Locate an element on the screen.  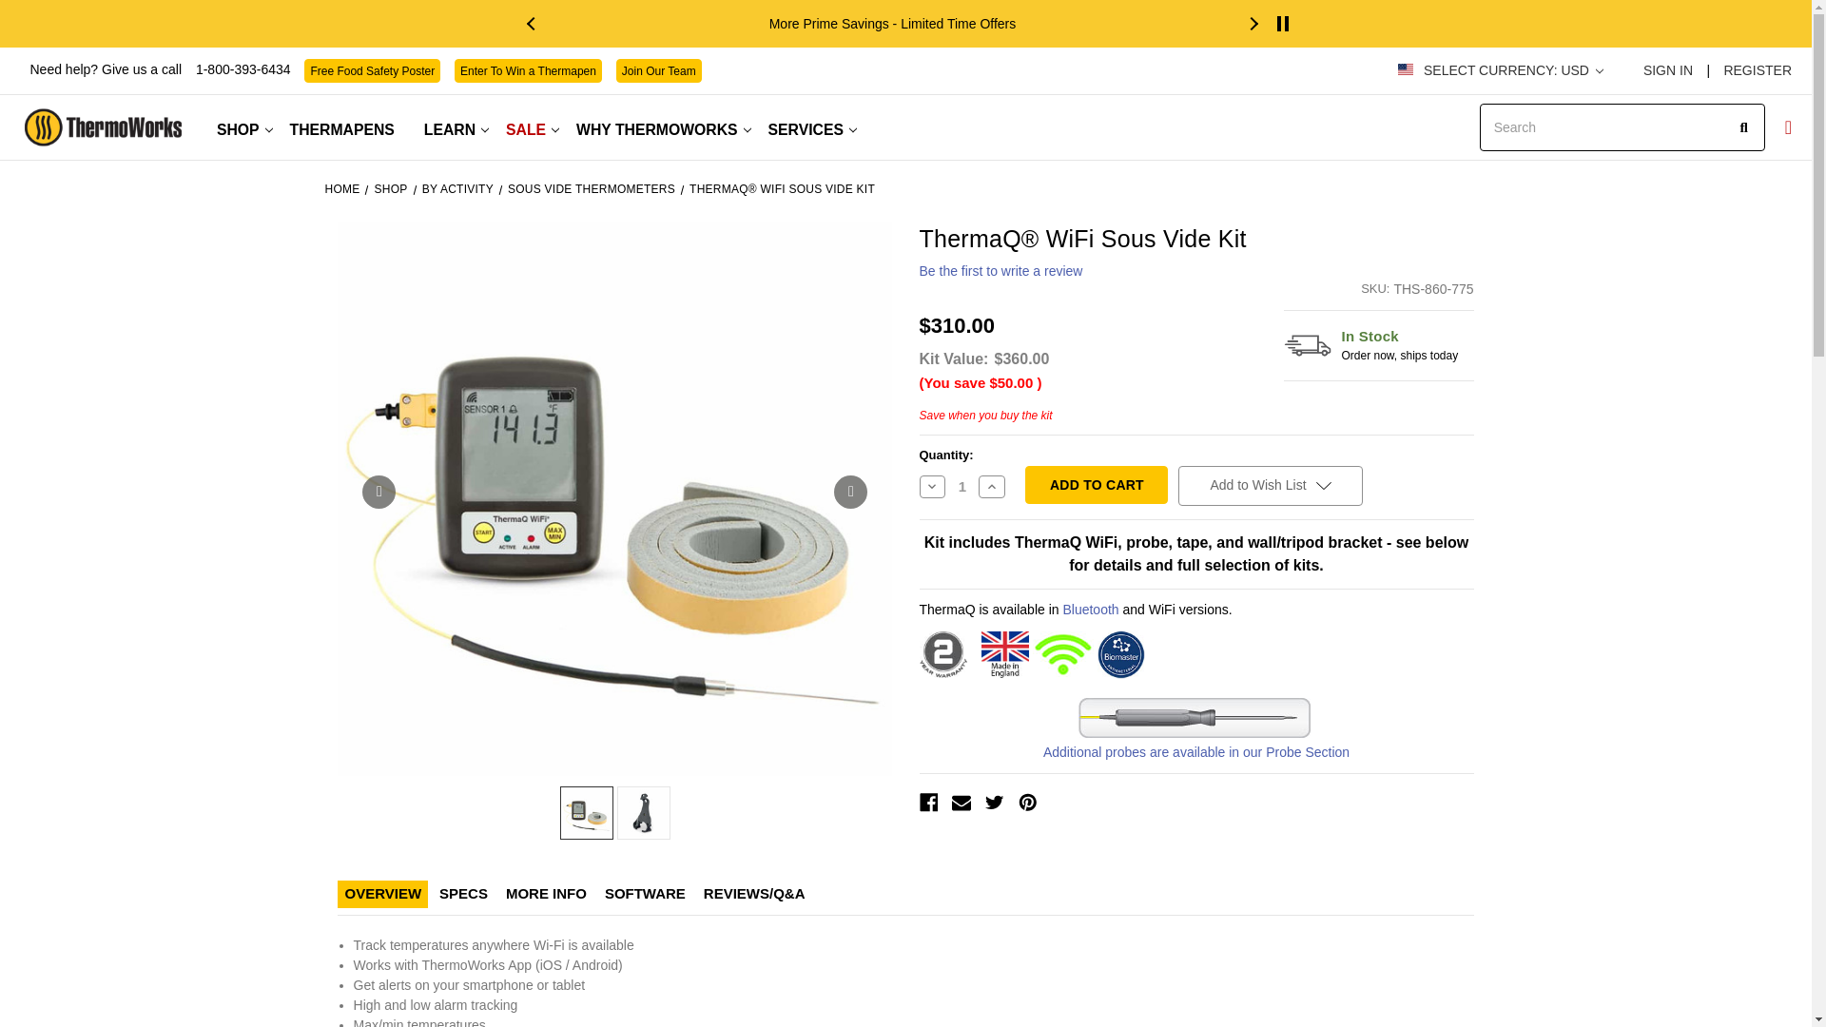
REGISTER is located at coordinates (1752, 70).